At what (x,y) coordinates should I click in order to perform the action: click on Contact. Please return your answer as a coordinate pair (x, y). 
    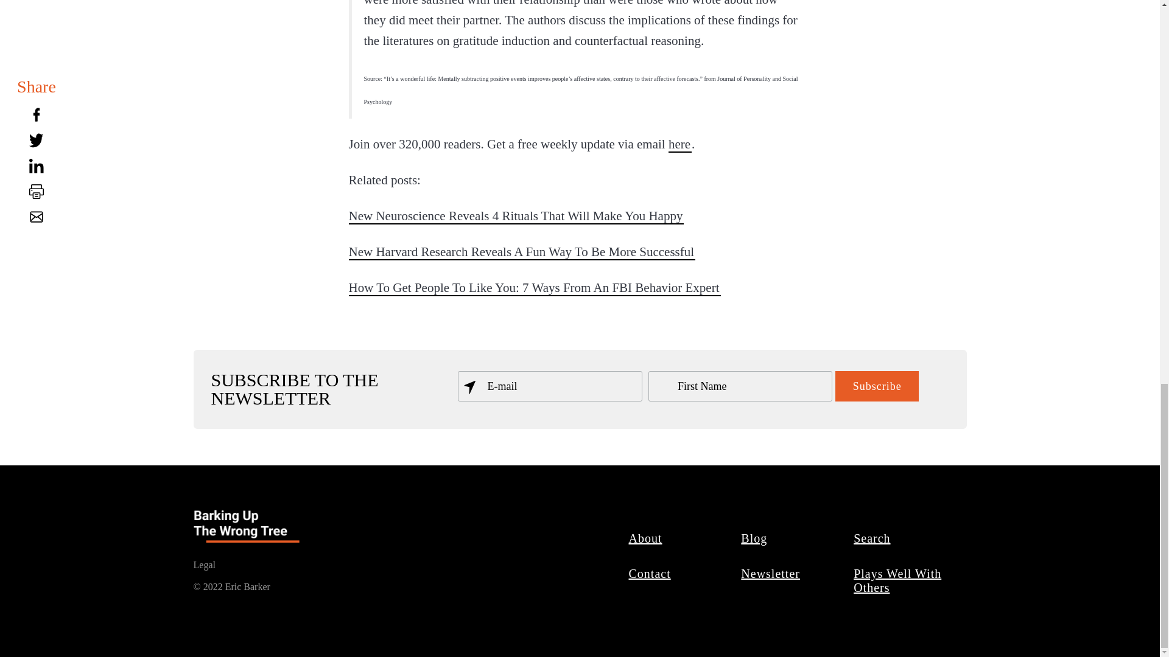
    Looking at the image, I should click on (650, 572).